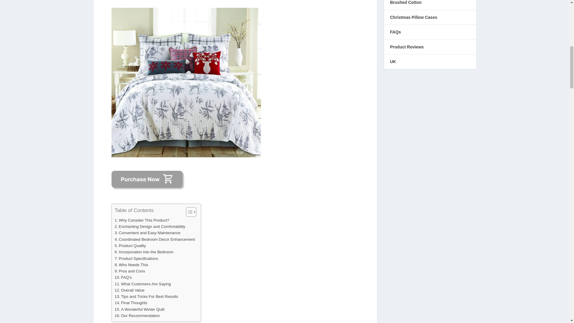 Image resolution: width=574 pixels, height=323 pixels. What do you see at coordinates (132, 265) in the screenshot?
I see `Who Needs This` at bounding box center [132, 265].